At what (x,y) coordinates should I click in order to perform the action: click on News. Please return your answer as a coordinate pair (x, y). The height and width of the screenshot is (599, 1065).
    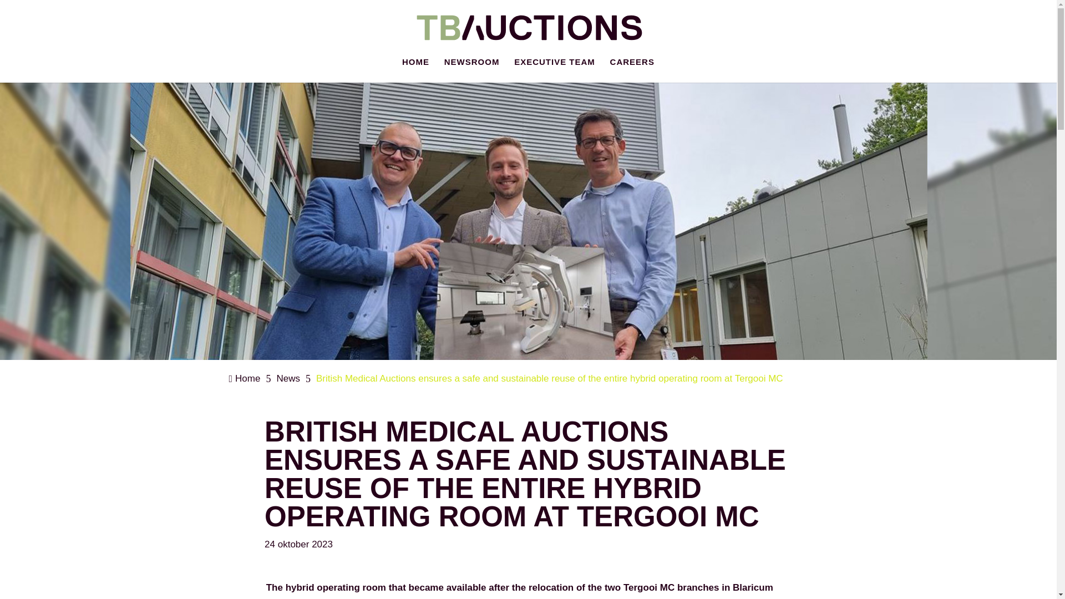
    Looking at the image, I should click on (288, 378).